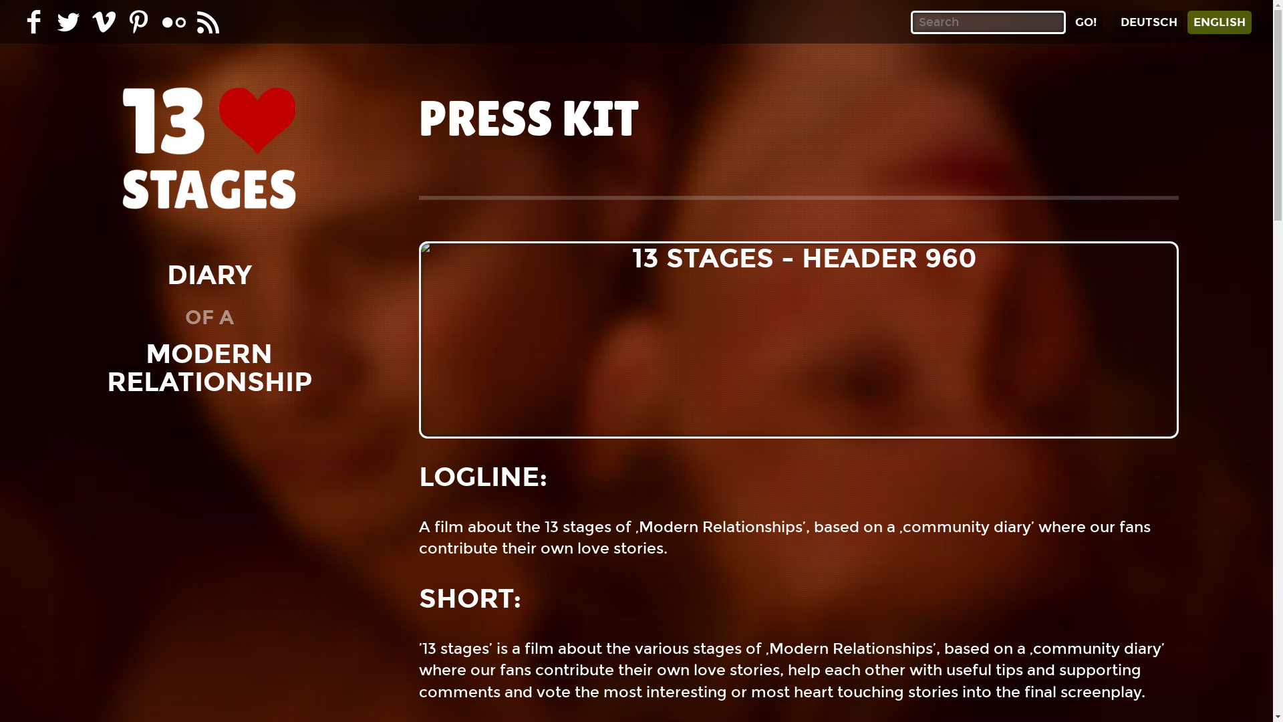 Image resolution: width=1283 pixels, height=722 pixels. Describe the element at coordinates (210, 152) in the screenshot. I see `13 stages` at that location.